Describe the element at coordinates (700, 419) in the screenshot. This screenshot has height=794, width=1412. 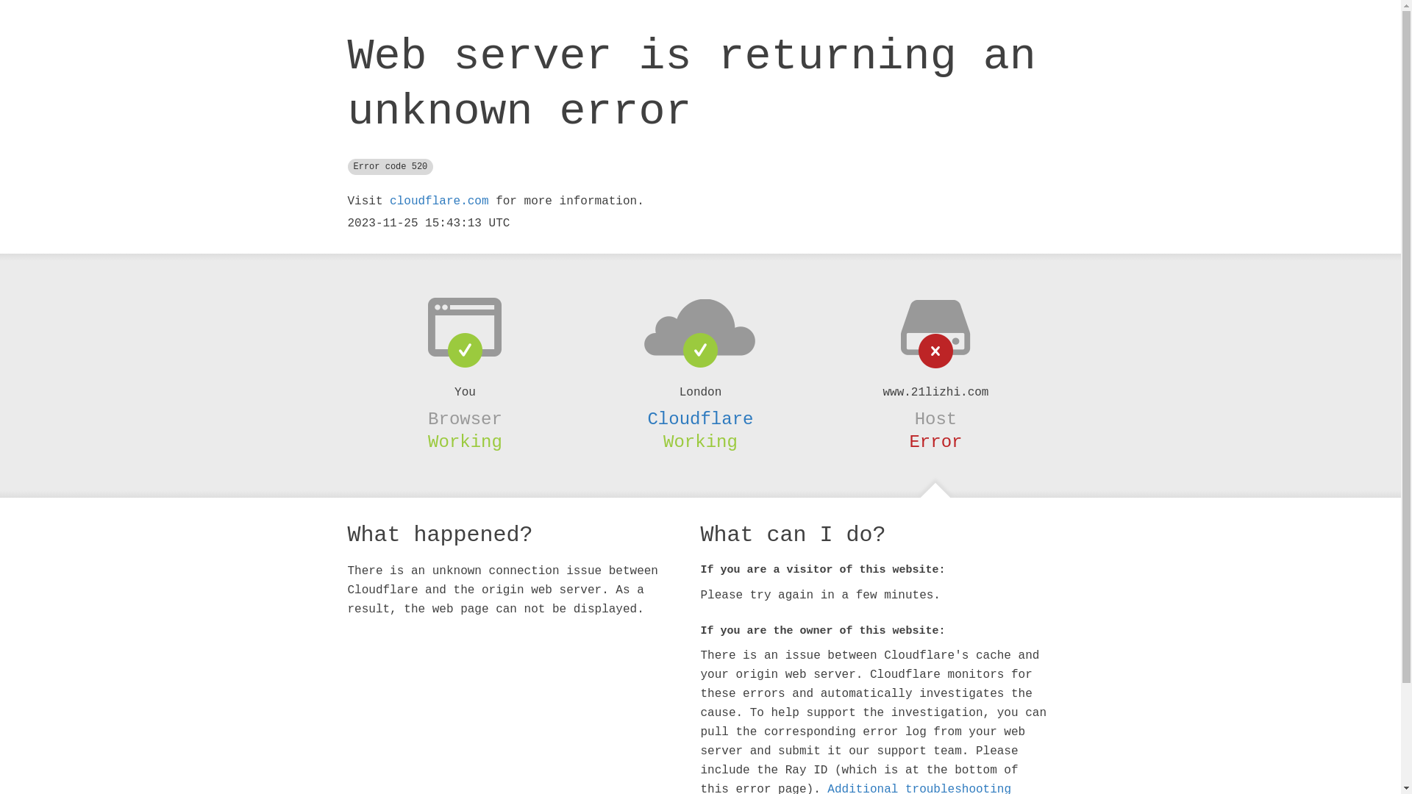
I see `Cloudflare` at that location.